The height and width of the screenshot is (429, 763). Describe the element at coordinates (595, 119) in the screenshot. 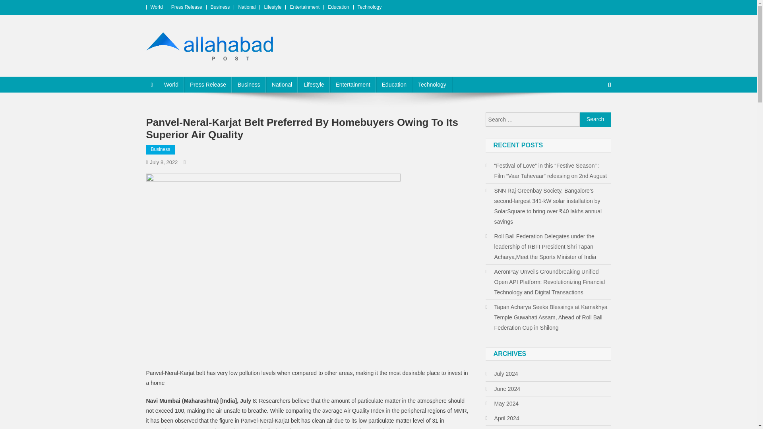

I see `Search` at that location.